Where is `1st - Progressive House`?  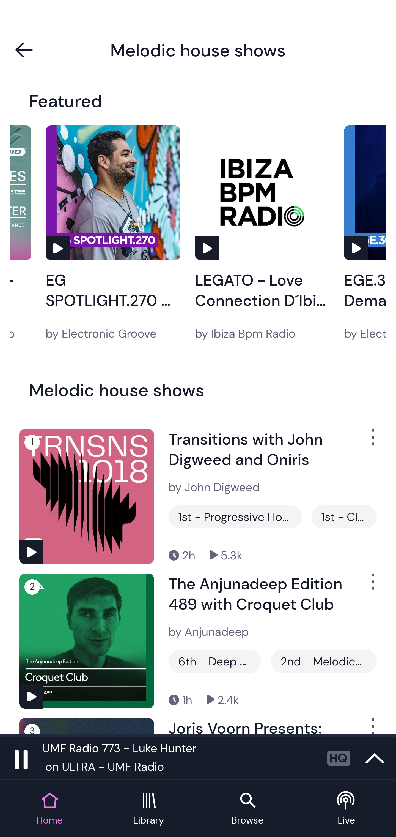
1st - Progressive House is located at coordinates (235, 517).